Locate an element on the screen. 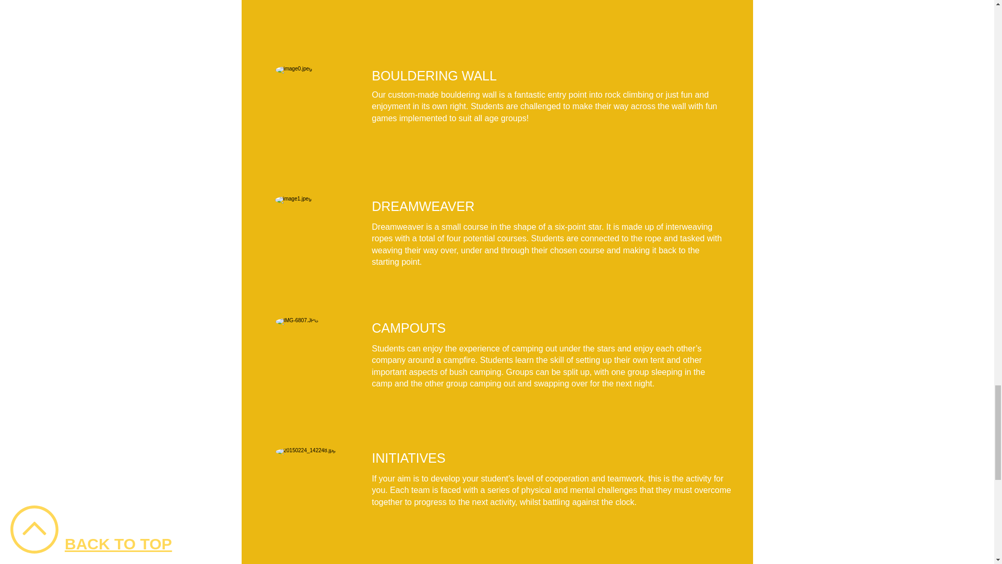  Canoeing.jpeg is located at coordinates (315, 10).